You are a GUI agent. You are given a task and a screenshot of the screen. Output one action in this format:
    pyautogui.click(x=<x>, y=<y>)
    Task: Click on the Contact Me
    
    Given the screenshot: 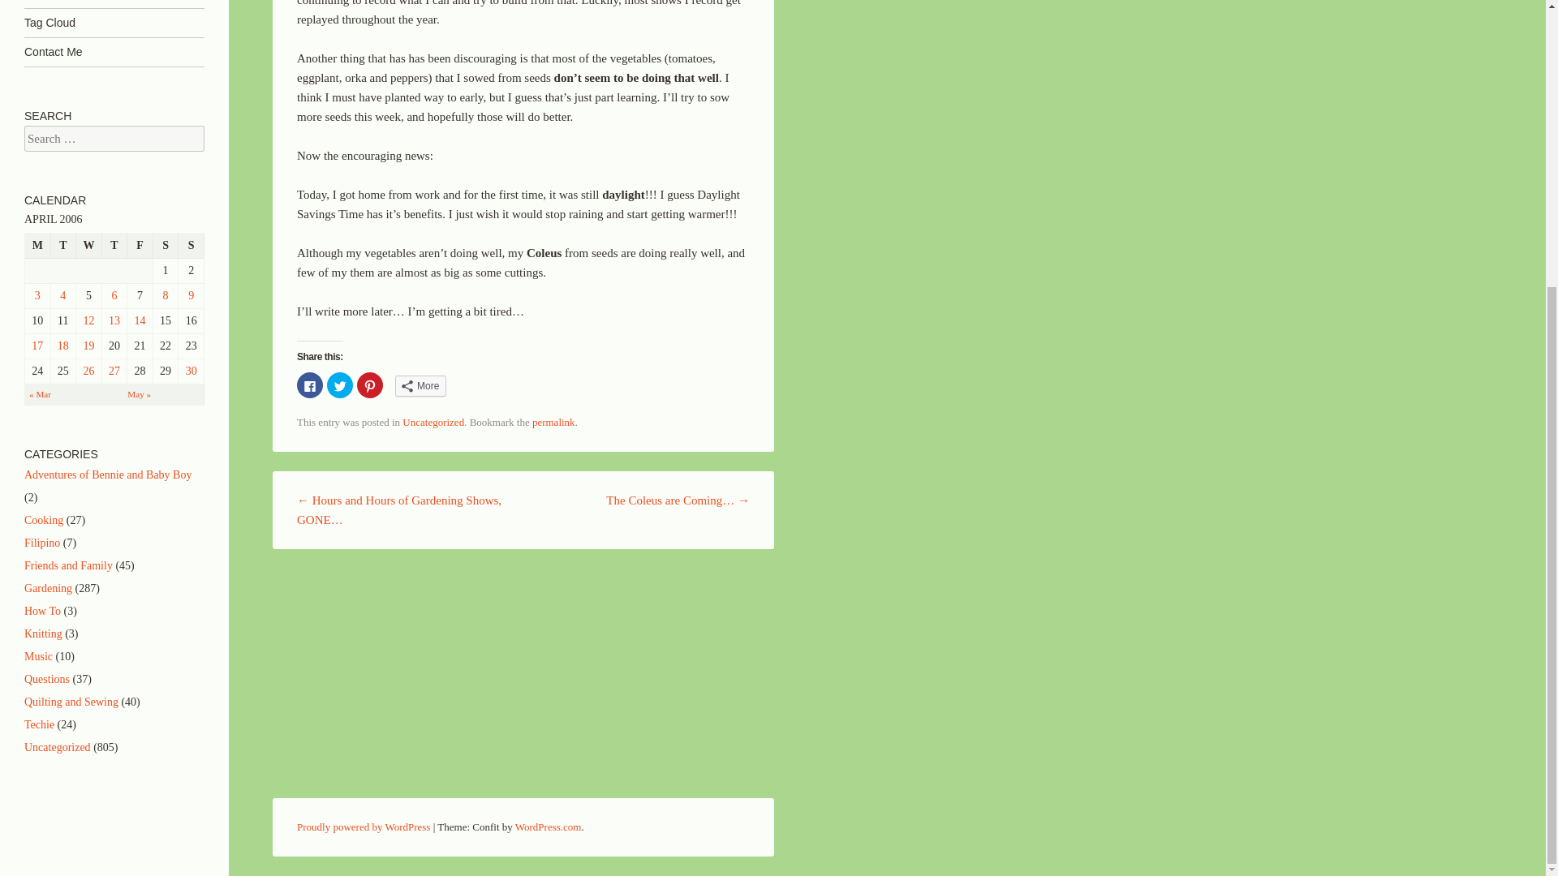 What is the action you would take?
    pyautogui.click(x=114, y=52)
    